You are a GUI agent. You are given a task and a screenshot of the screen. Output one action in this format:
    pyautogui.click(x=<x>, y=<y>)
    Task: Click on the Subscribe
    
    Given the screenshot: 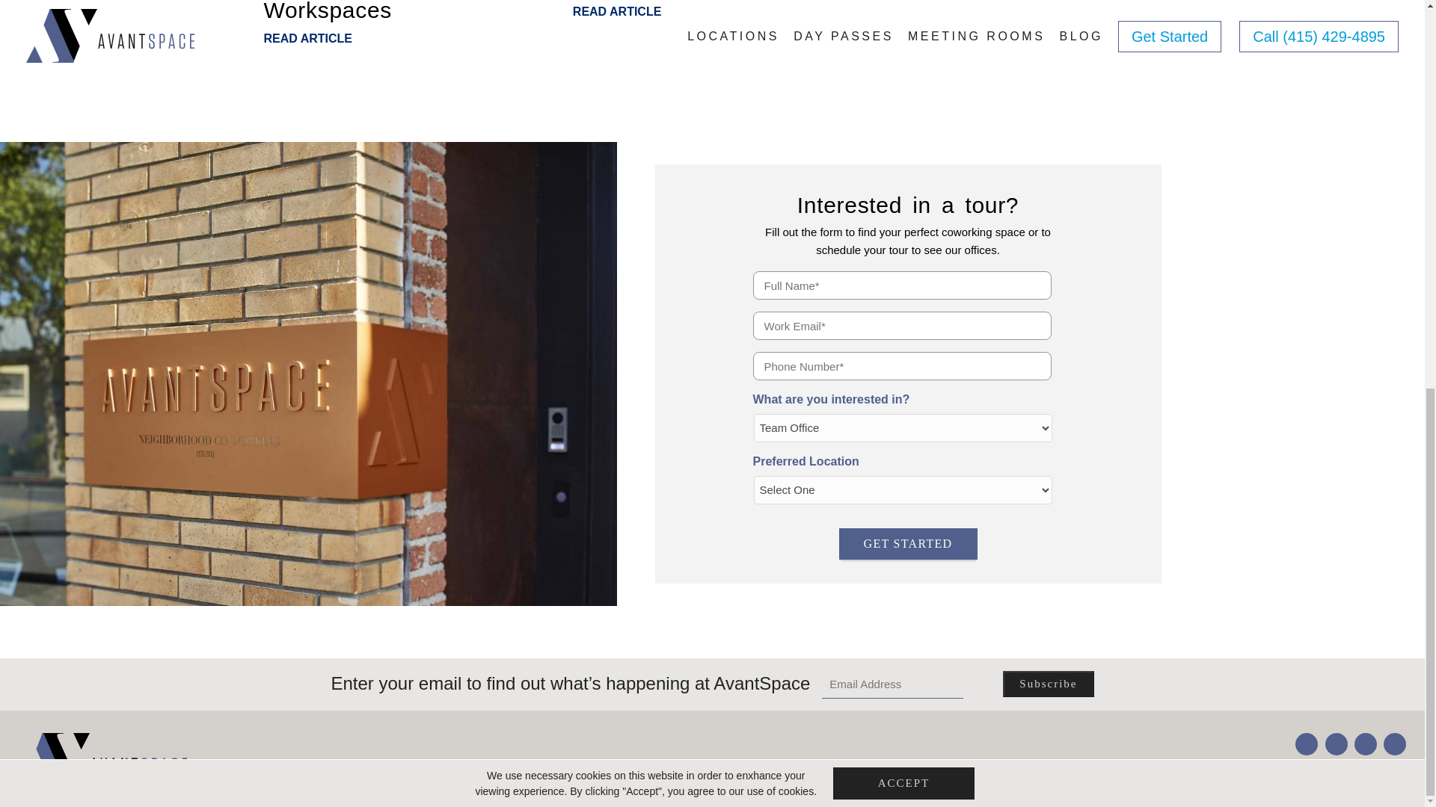 What is the action you would take?
    pyautogui.click(x=1047, y=684)
    